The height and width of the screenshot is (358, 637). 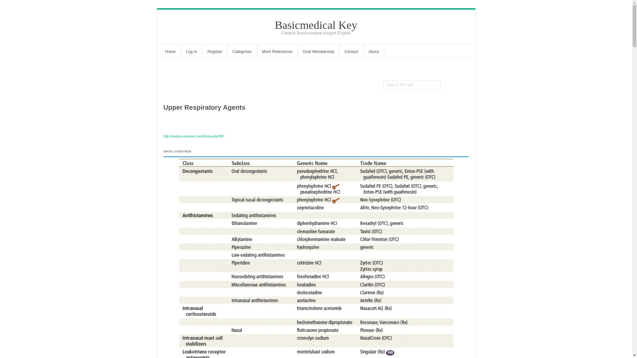 What do you see at coordinates (191, 52) in the screenshot?
I see `Log In` at bounding box center [191, 52].